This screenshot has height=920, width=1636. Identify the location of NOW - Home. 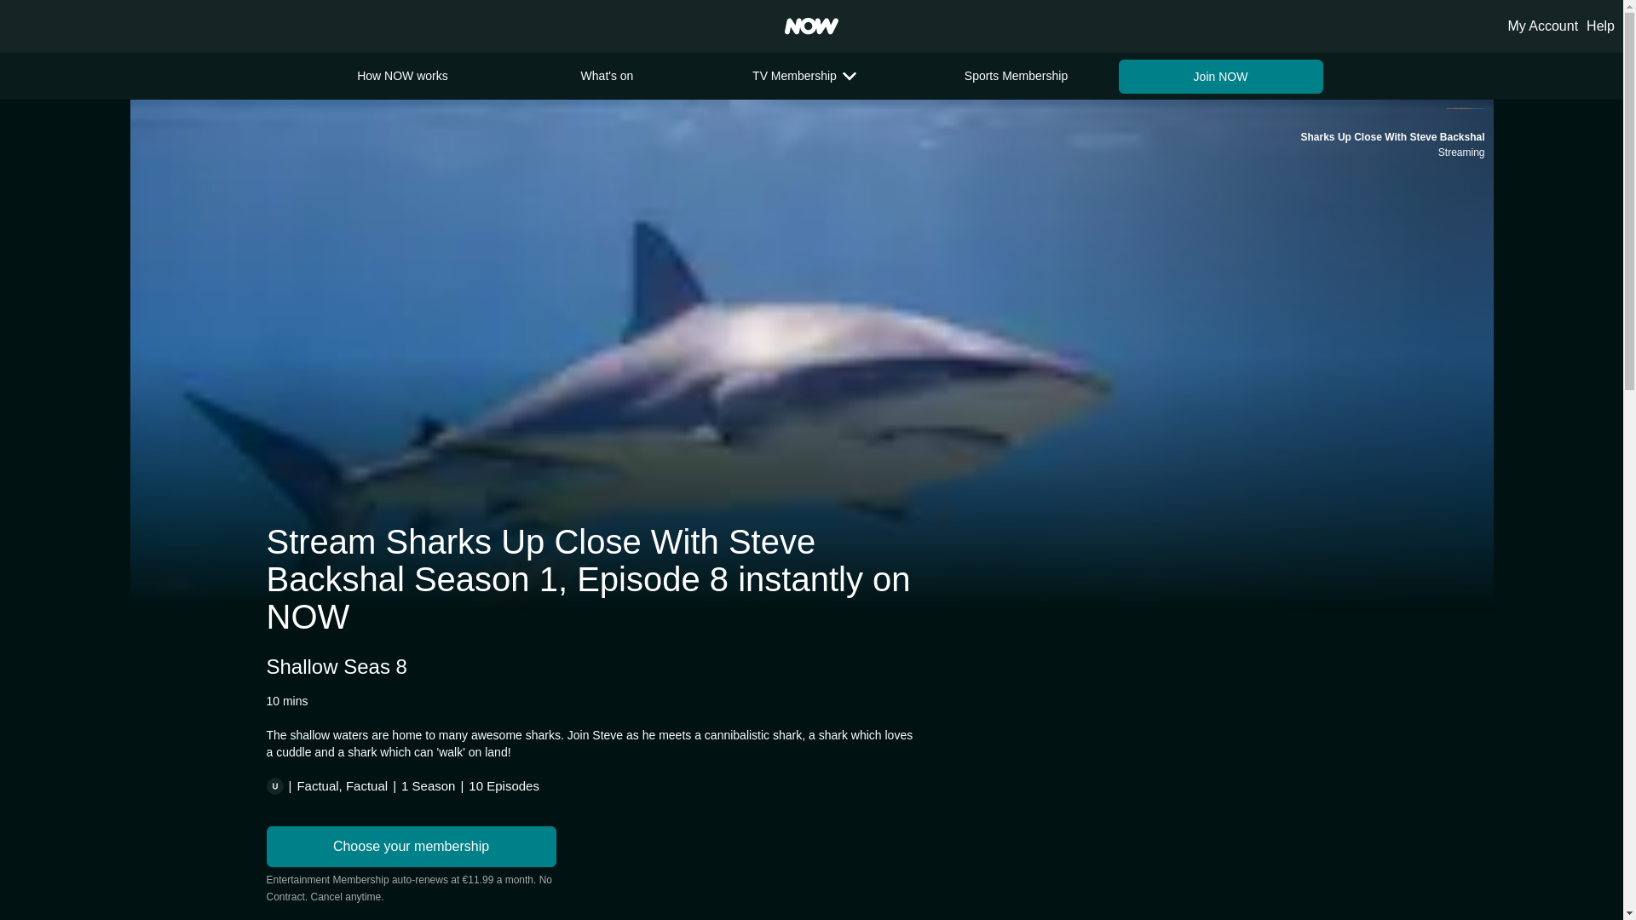
(811, 26).